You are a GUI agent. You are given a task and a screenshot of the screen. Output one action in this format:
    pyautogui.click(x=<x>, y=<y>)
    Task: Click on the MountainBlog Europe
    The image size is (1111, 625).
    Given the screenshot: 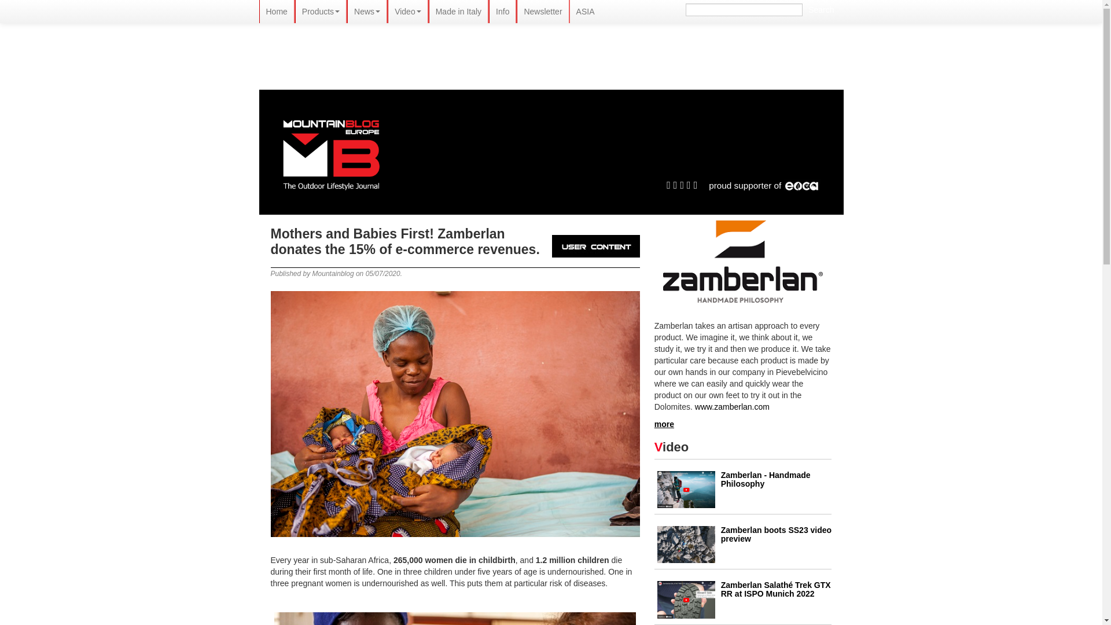 What is the action you would take?
    pyautogui.click(x=331, y=153)
    